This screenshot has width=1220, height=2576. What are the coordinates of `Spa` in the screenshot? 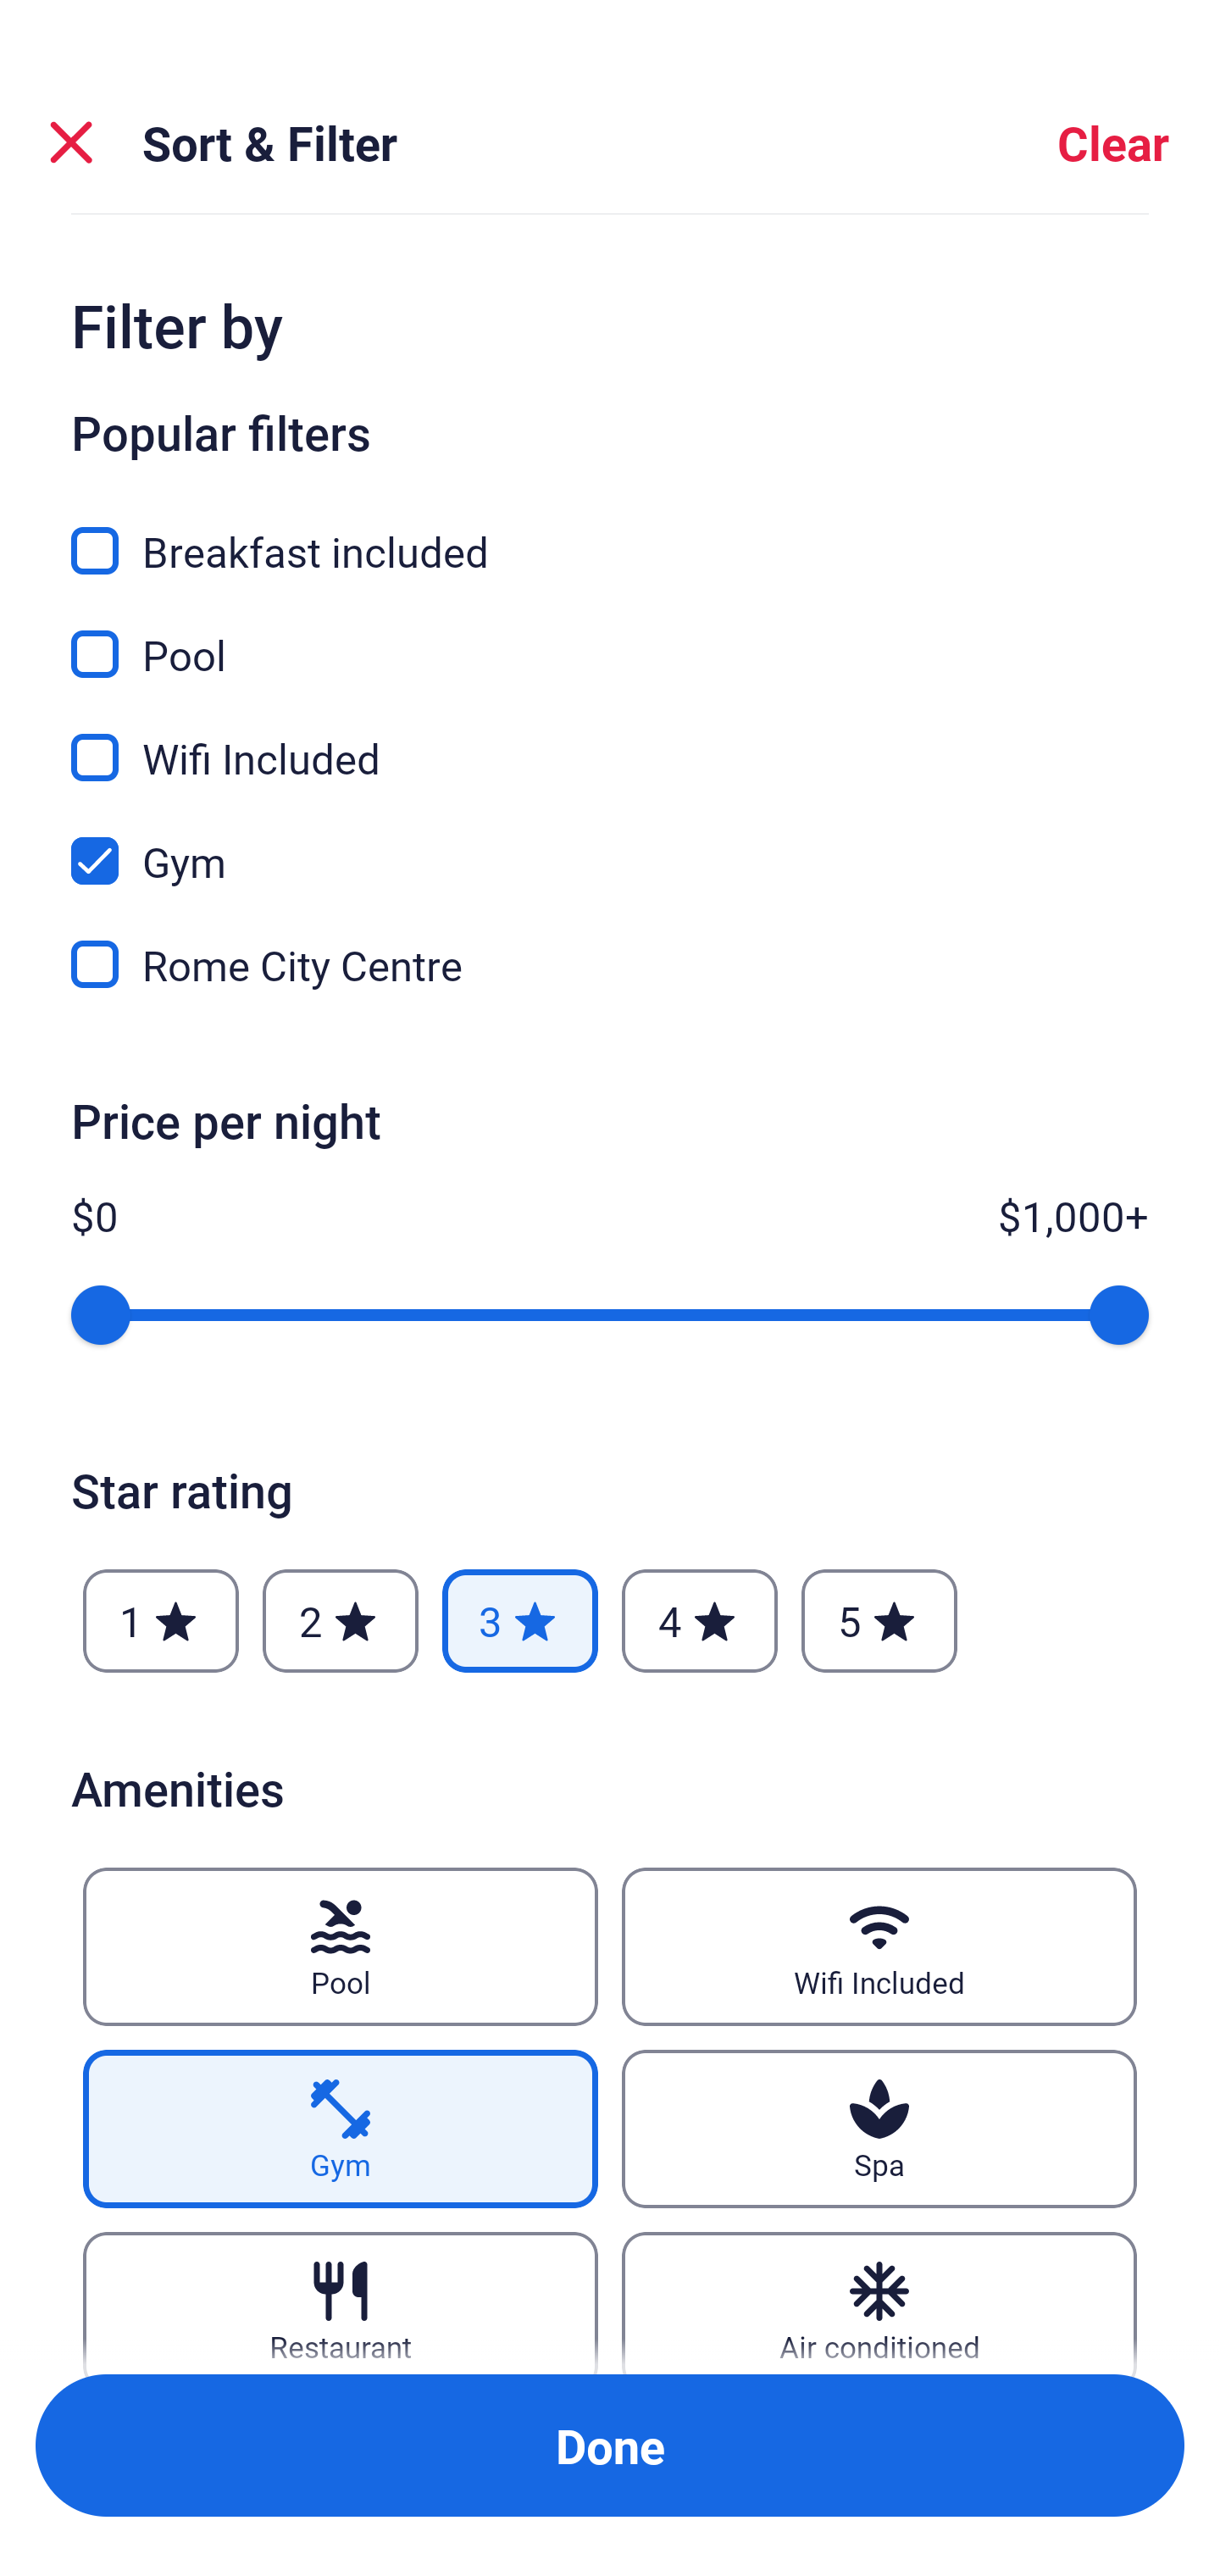 It's located at (879, 2129).